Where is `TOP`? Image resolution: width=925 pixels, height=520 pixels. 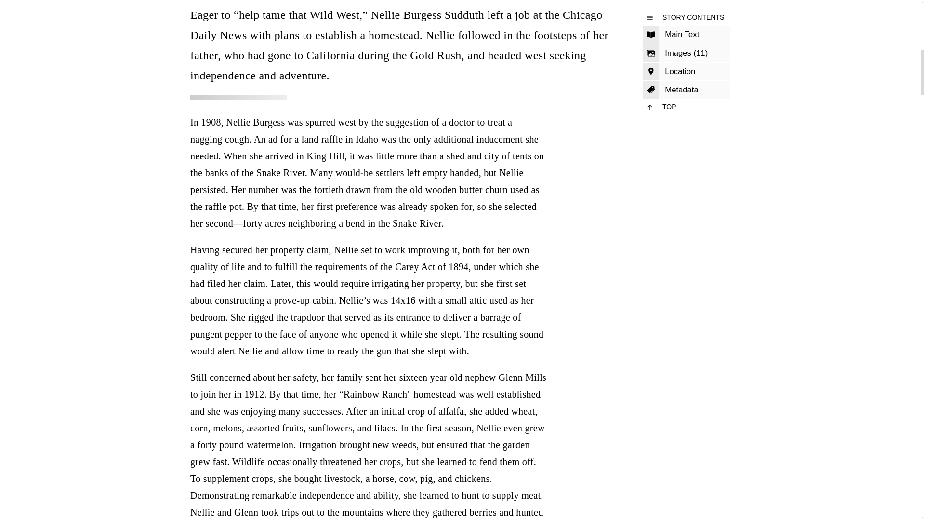
TOP is located at coordinates (686, 102).